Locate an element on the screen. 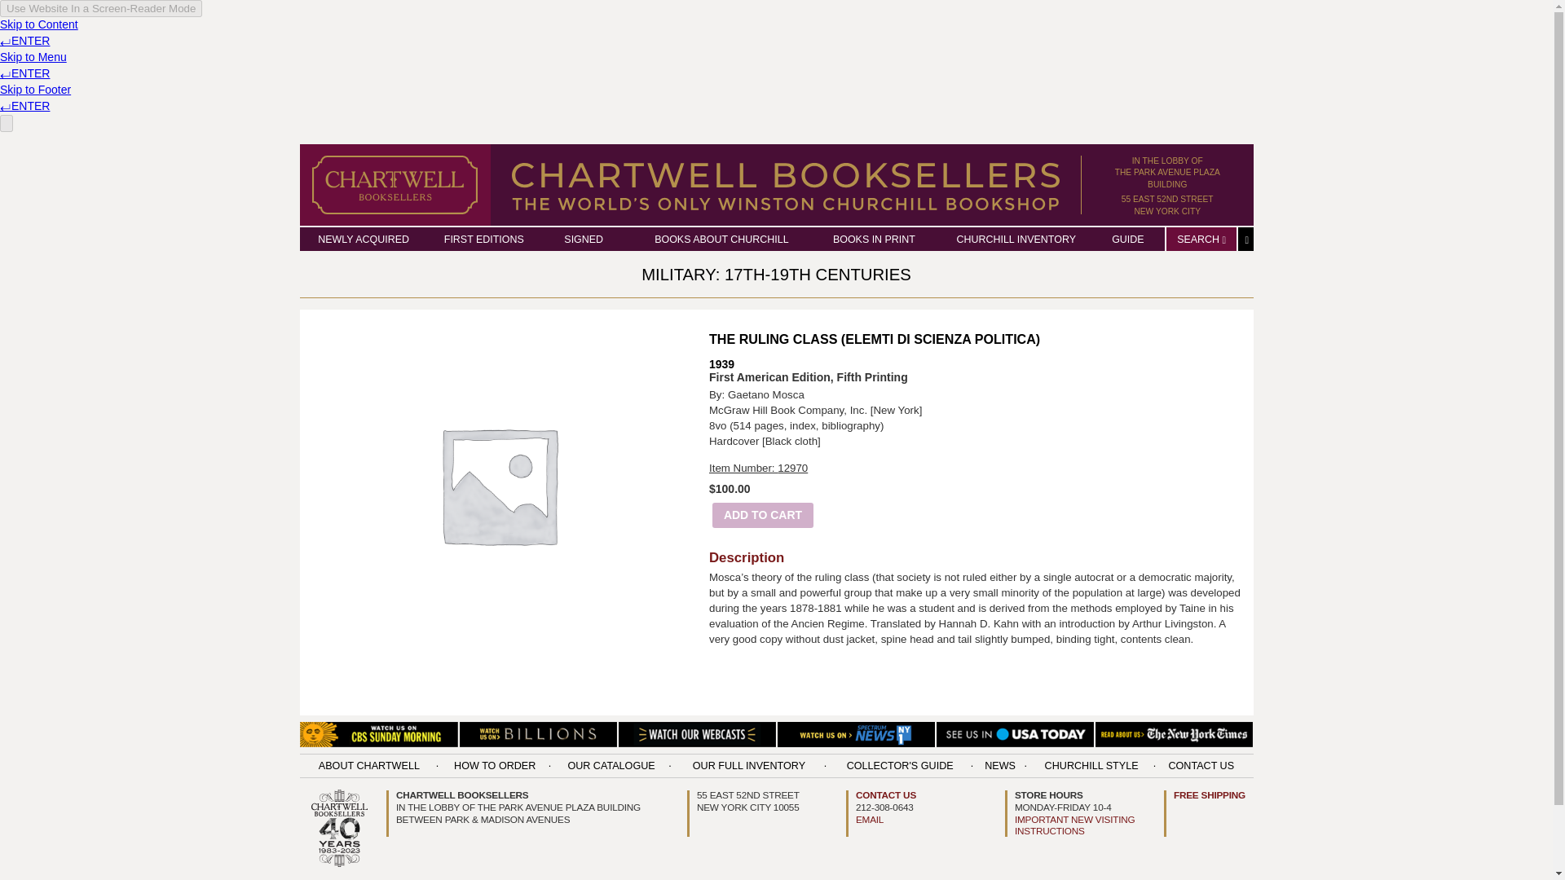  BOOKS IN PRINT is located at coordinates (874, 240).